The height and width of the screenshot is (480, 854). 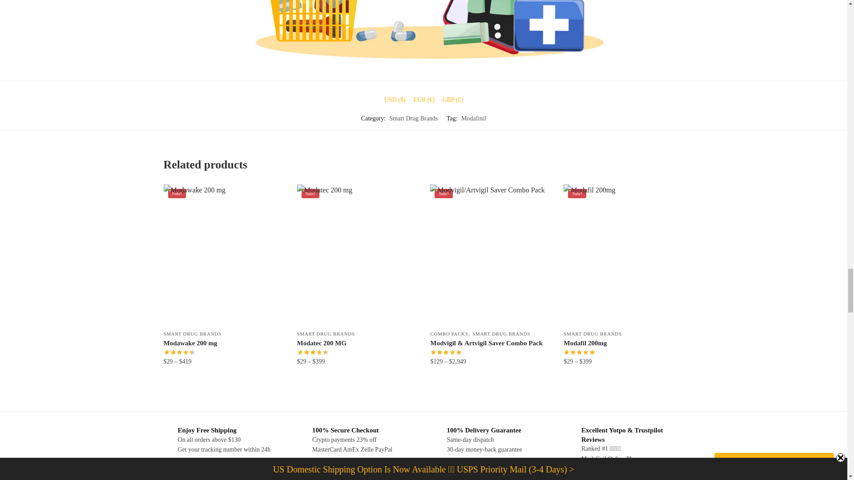 What do you see at coordinates (313, 352) in the screenshot?
I see `Rated 4.5 out of 5` at bounding box center [313, 352].